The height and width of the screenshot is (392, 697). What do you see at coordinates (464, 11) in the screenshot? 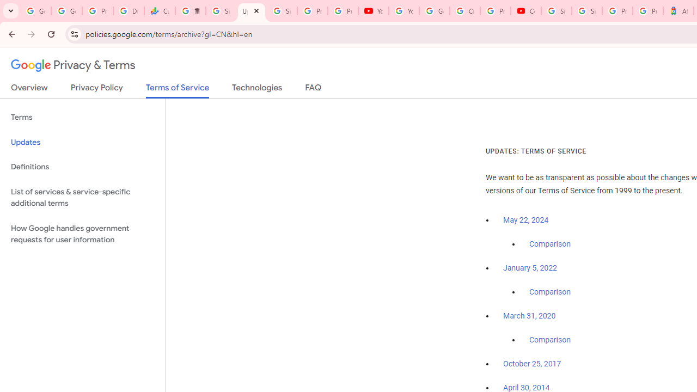
I see `Create your Google Account` at bounding box center [464, 11].